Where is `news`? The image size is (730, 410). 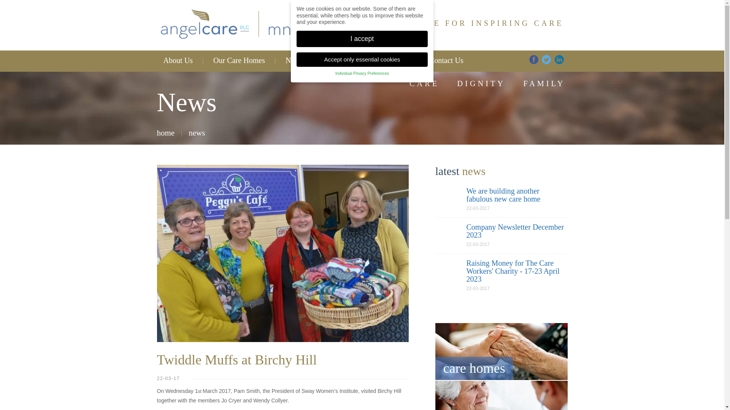 news is located at coordinates (197, 133).